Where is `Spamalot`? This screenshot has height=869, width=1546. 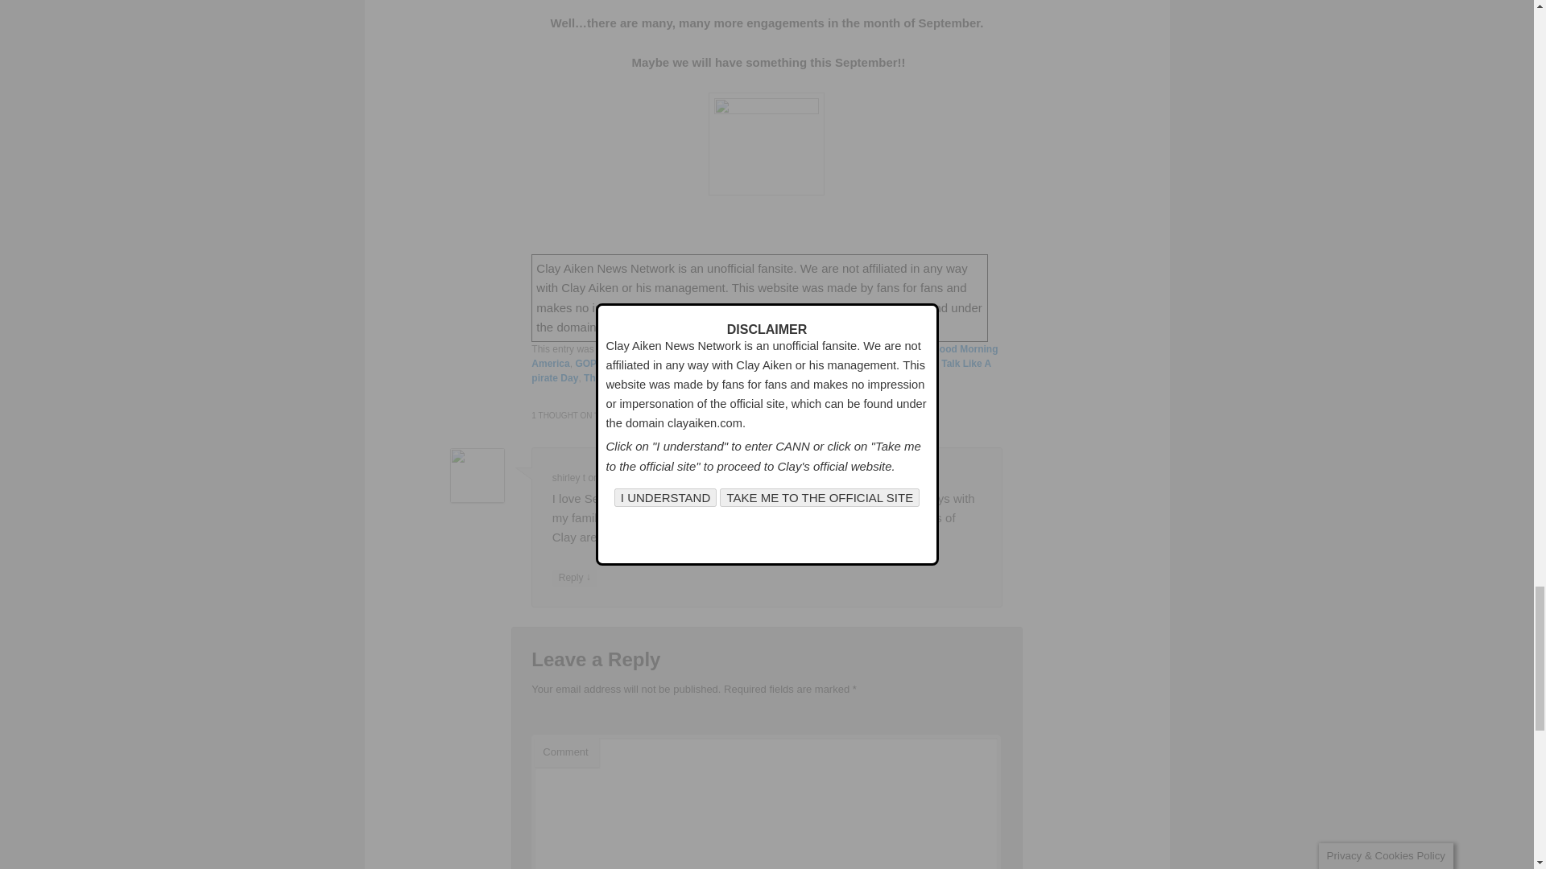 Spamalot is located at coordinates (915, 364).